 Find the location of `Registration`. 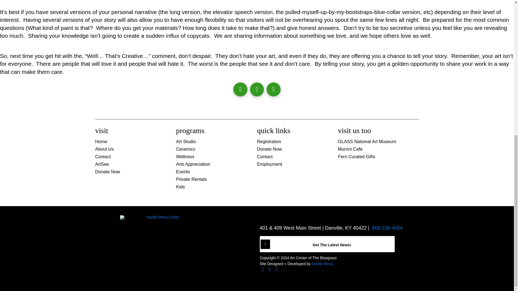

Registration is located at coordinates (294, 142).